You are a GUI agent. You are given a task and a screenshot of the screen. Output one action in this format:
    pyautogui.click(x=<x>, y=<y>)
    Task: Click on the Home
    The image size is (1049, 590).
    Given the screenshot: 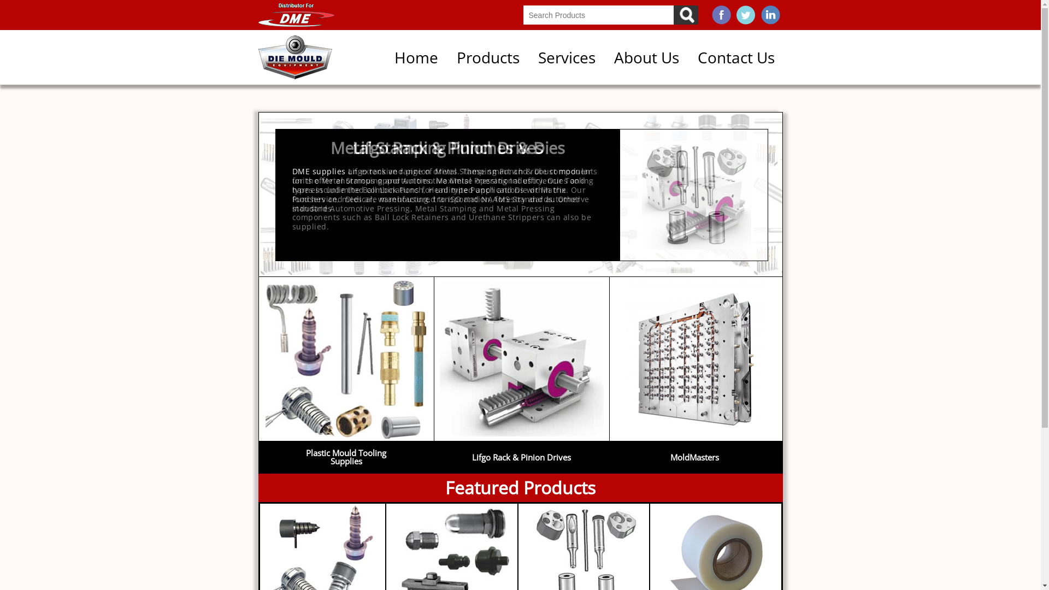 What is the action you would take?
    pyautogui.click(x=416, y=57)
    